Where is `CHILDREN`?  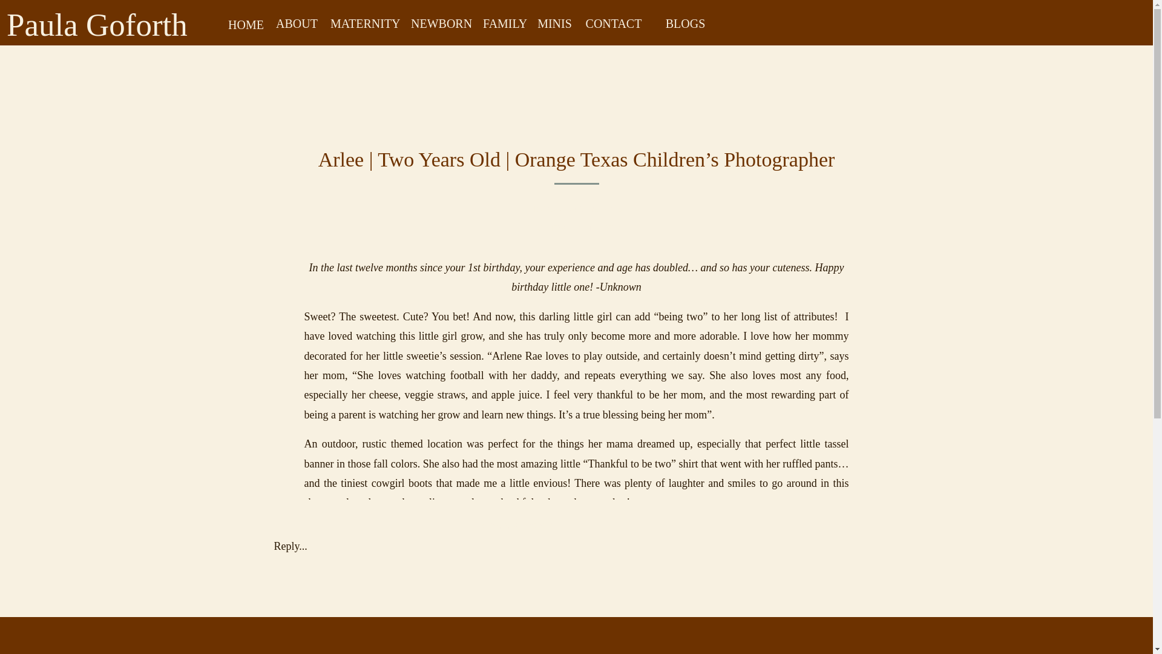
CHILDREN is located at coordinates (603, 228).